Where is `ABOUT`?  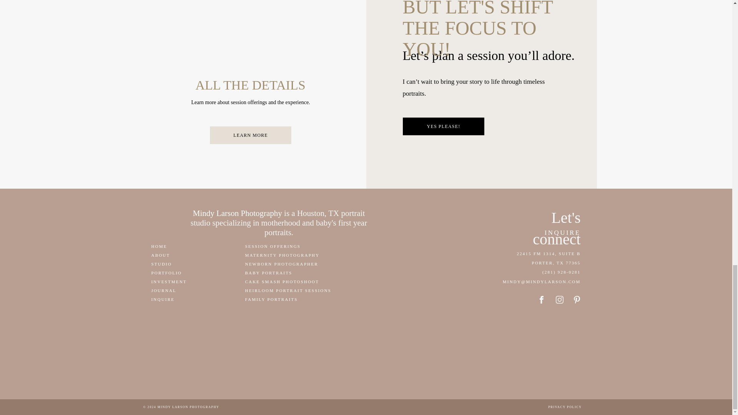
ABOUT is located at coordinates (163, 255).